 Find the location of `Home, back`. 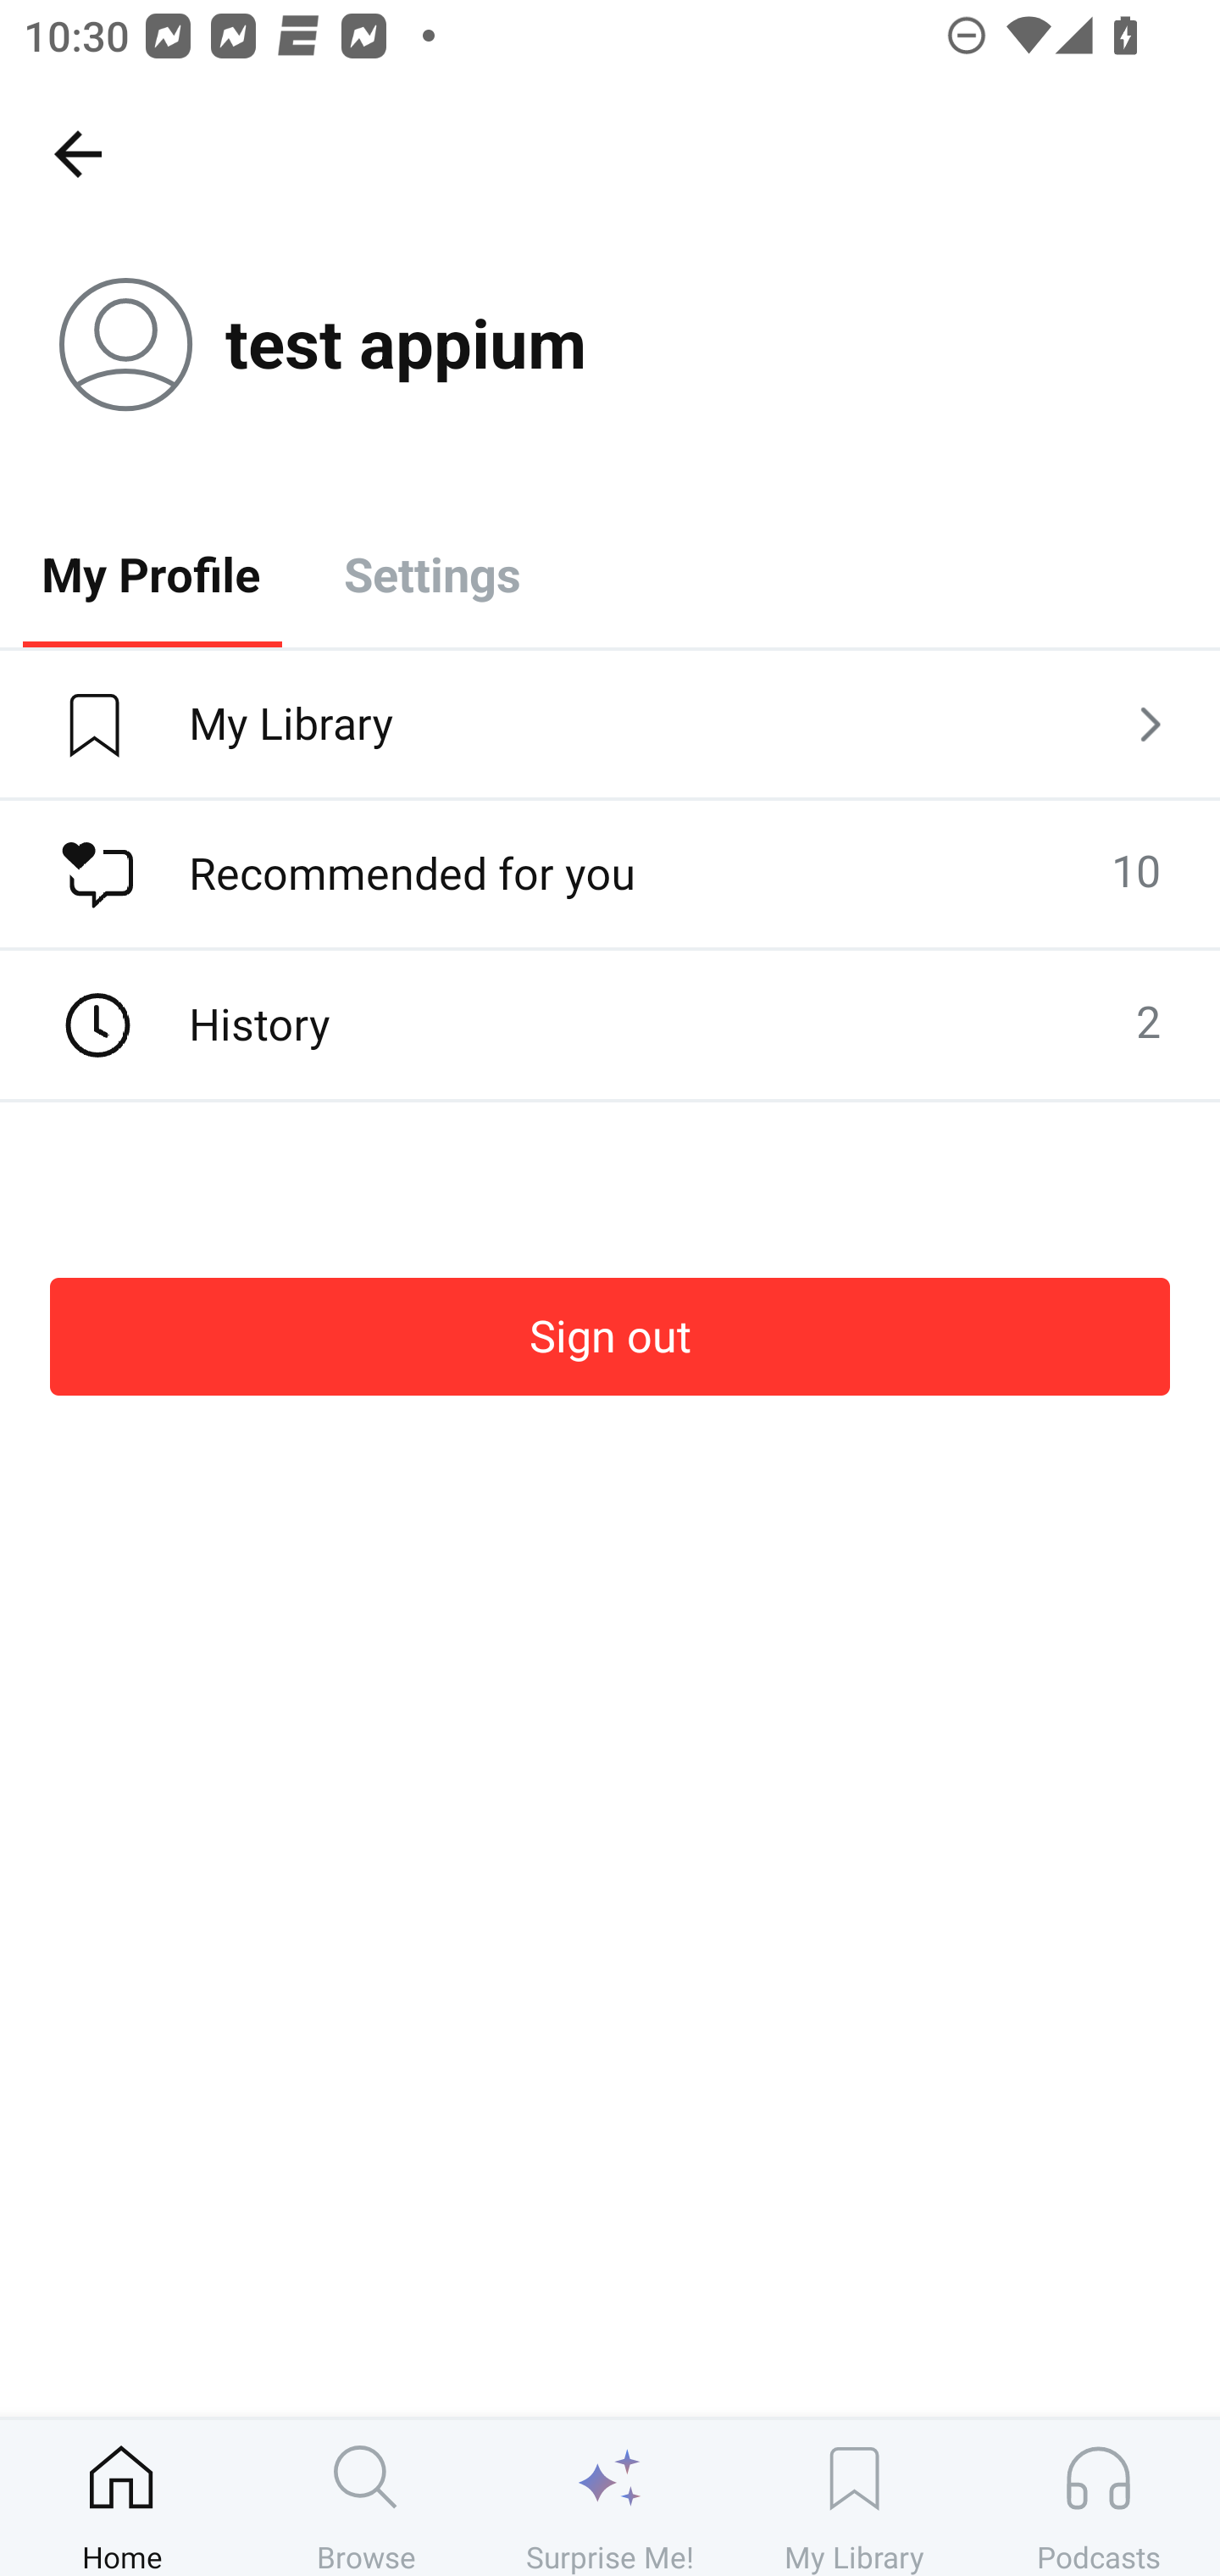

Home, back is located at coordinates (77, 153).